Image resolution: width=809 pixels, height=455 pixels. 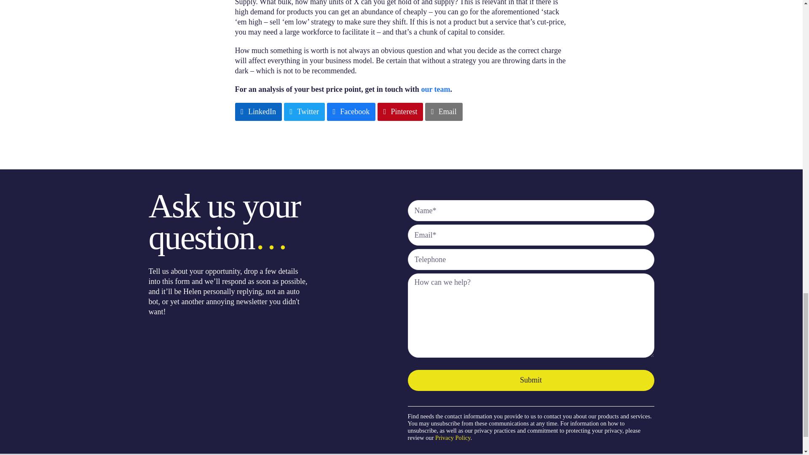 What do you see at coordinates (435, 89) in the screenshot?
I see `our team` at bounding box center [435, 89].